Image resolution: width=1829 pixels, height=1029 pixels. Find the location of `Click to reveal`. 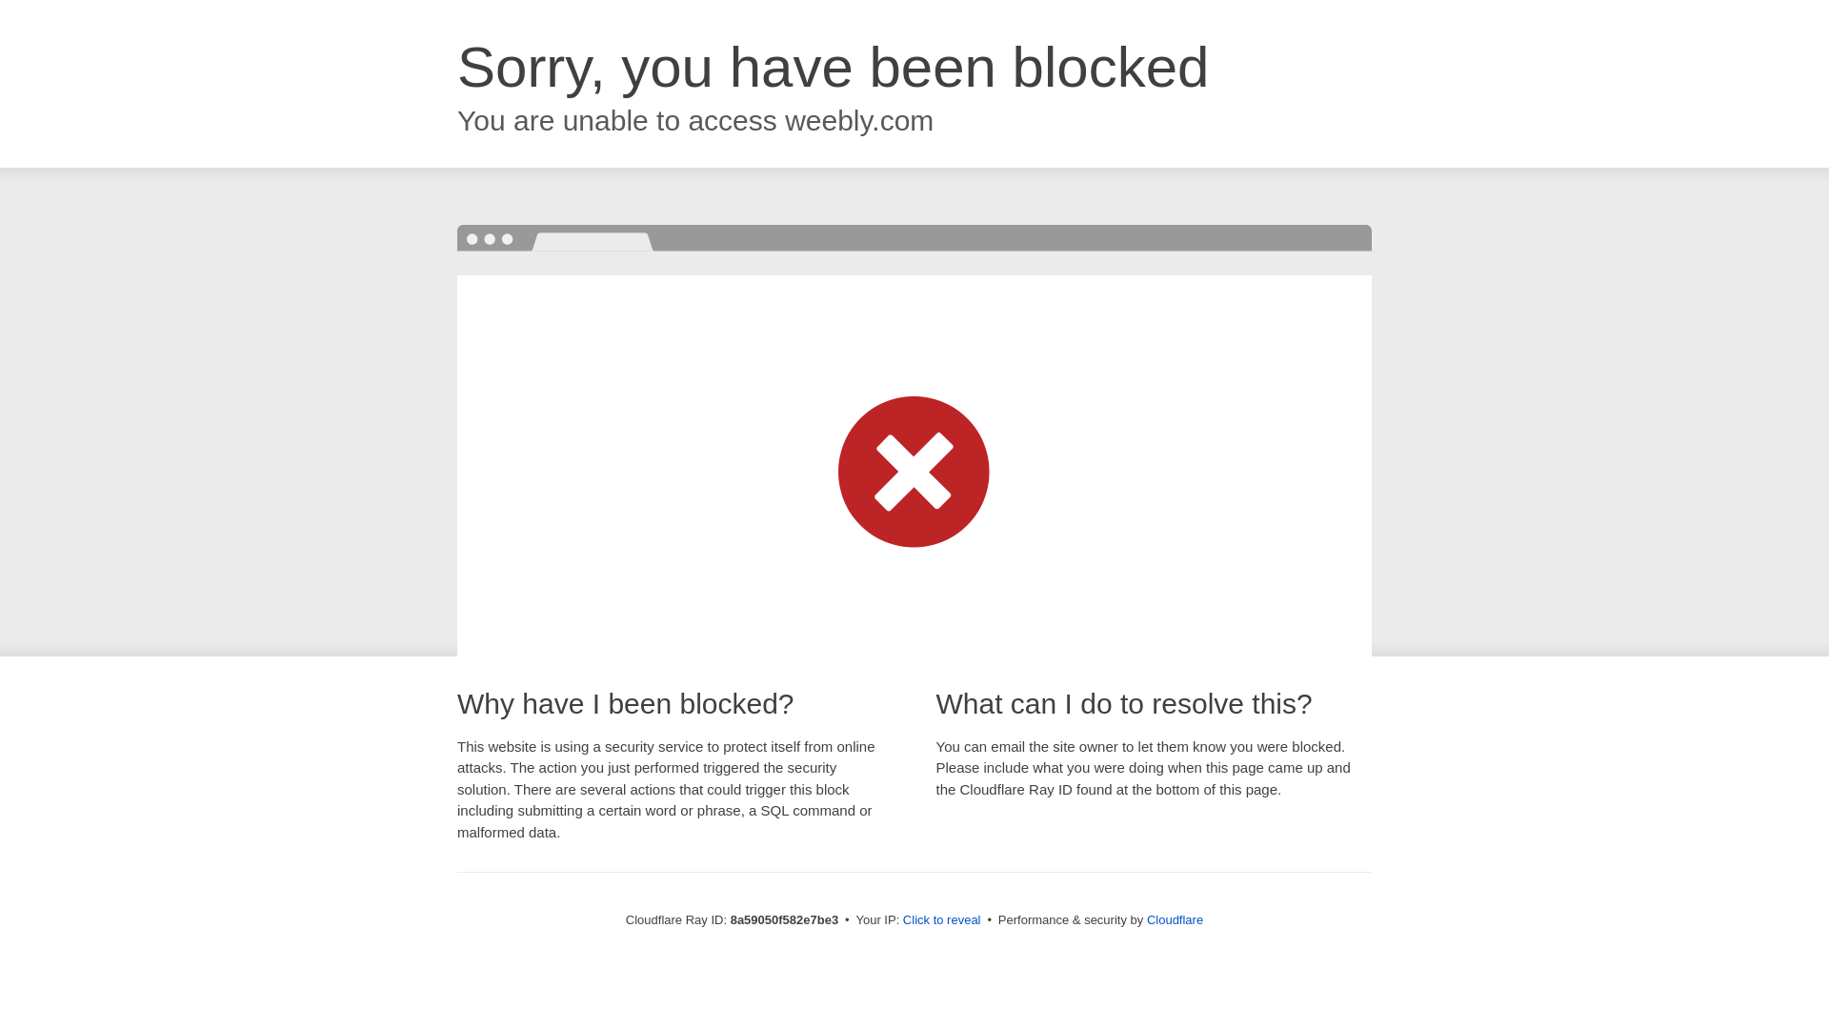

Click to reveal is located at coordinates (941, 920).